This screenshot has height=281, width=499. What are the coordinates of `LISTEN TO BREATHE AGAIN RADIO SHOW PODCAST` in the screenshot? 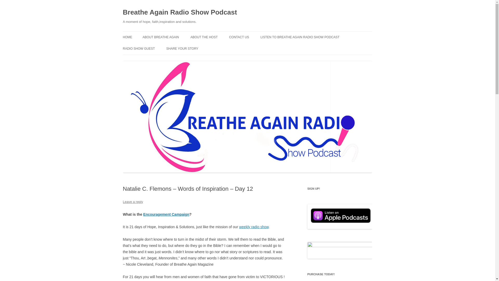 It's located at (300, 37).